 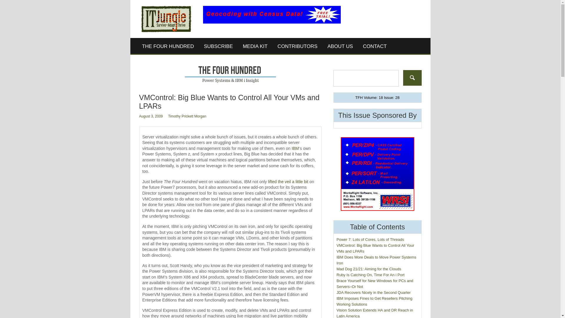 I want to click on lifted the veil a little bit, so click(x=288, y=182).